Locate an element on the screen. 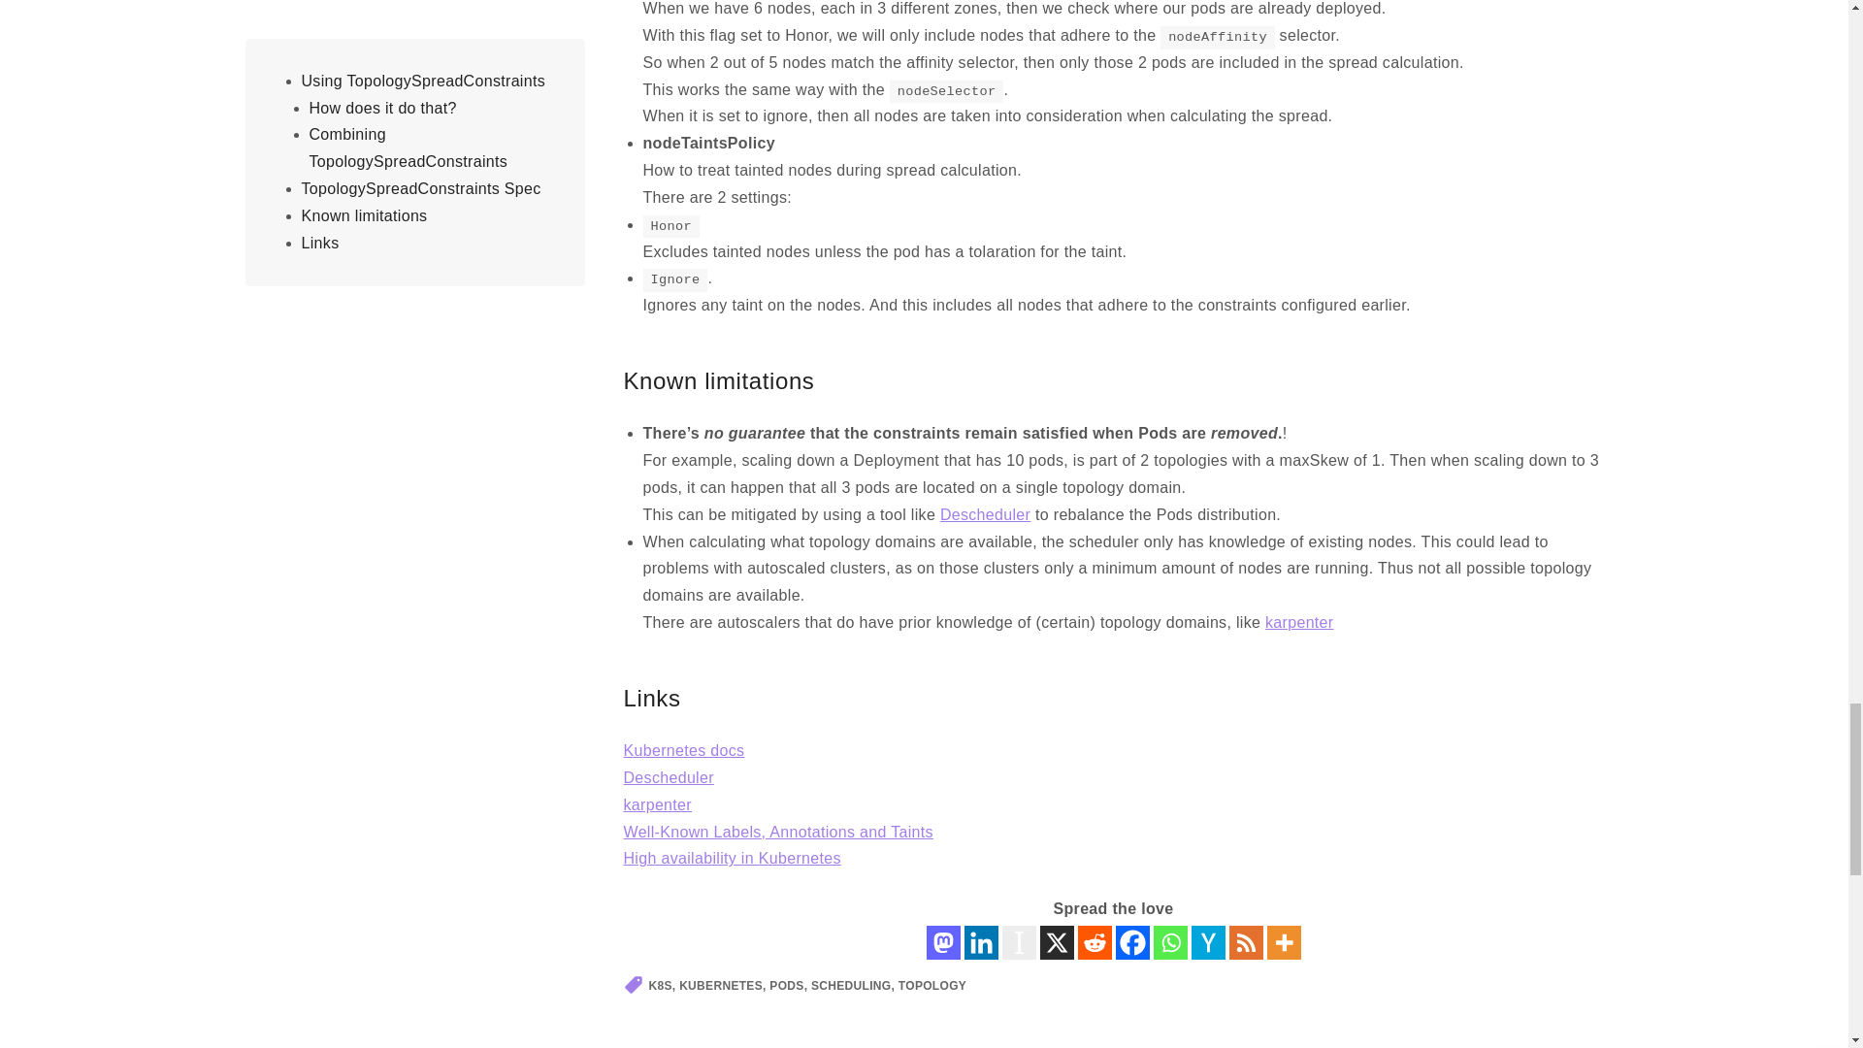  Facebook is located at coordinates (1132, 942).